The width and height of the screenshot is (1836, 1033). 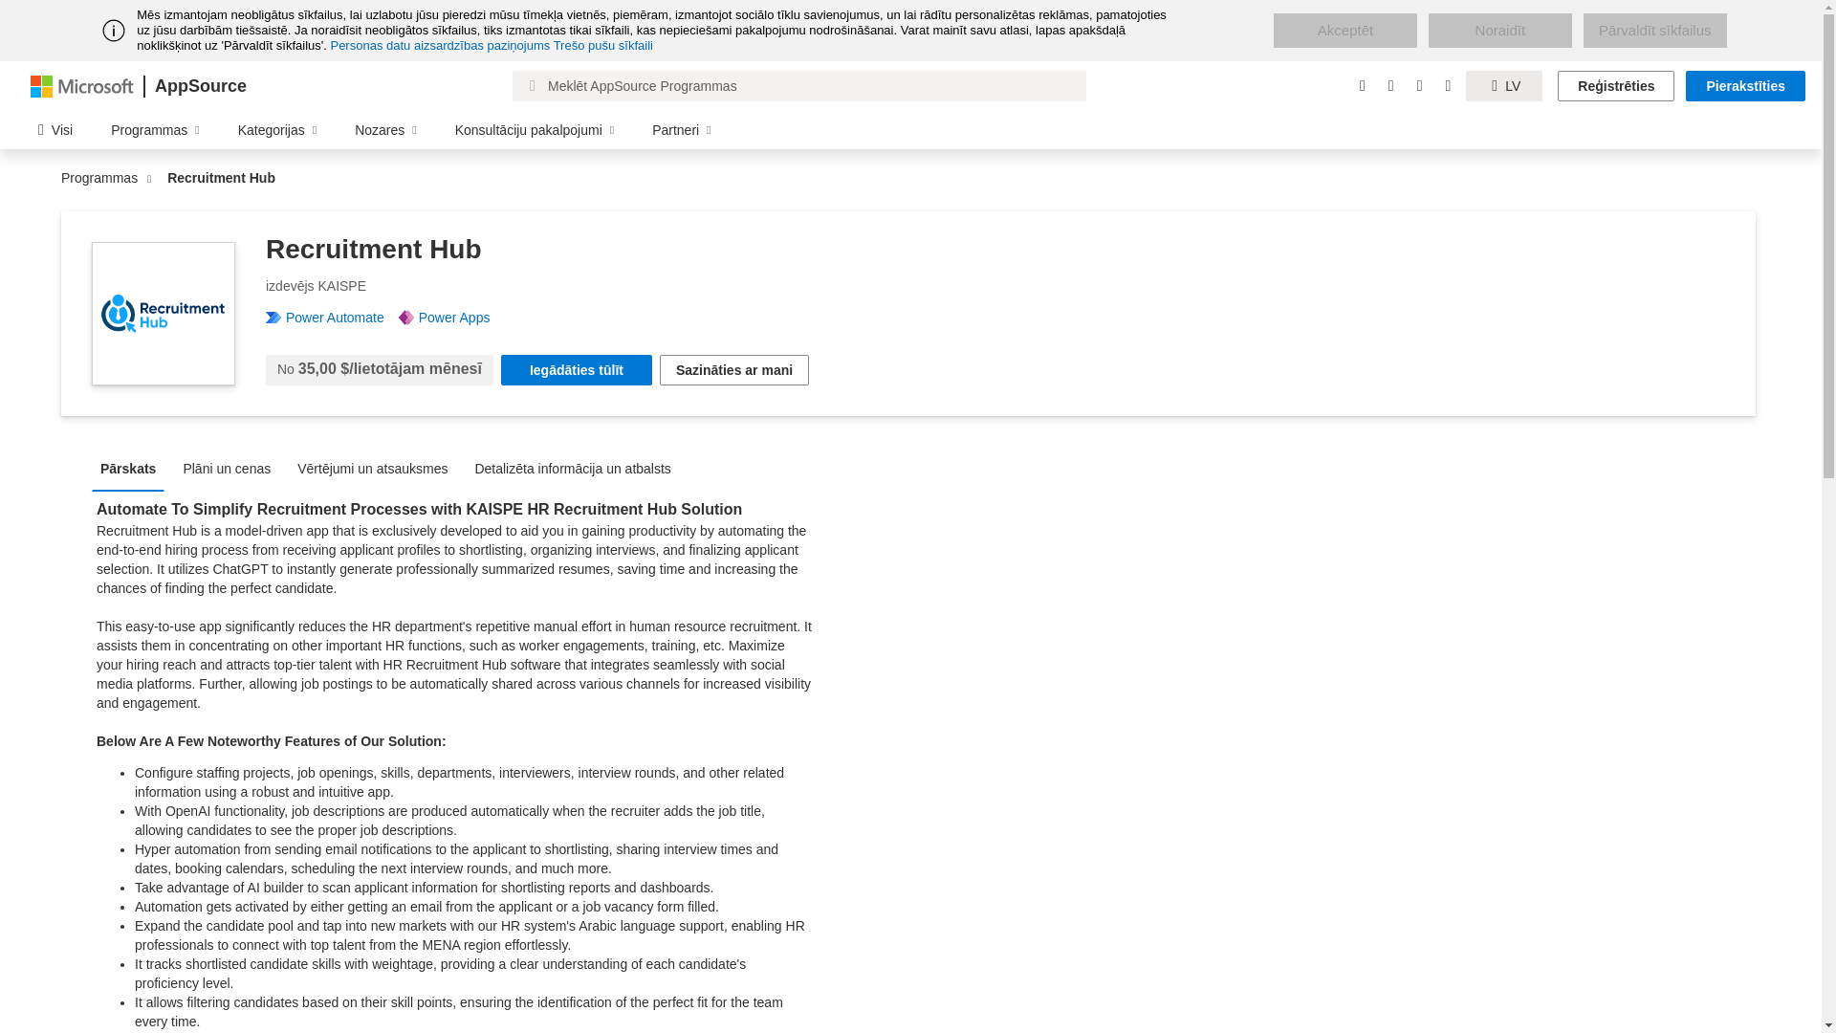 What do you see at coordinates (342, 318) in the screenshot?
I see `Power Automate` at bounding box center [342, 318].